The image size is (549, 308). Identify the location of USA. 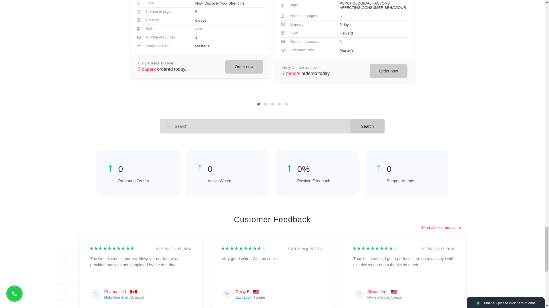
(256, 292).